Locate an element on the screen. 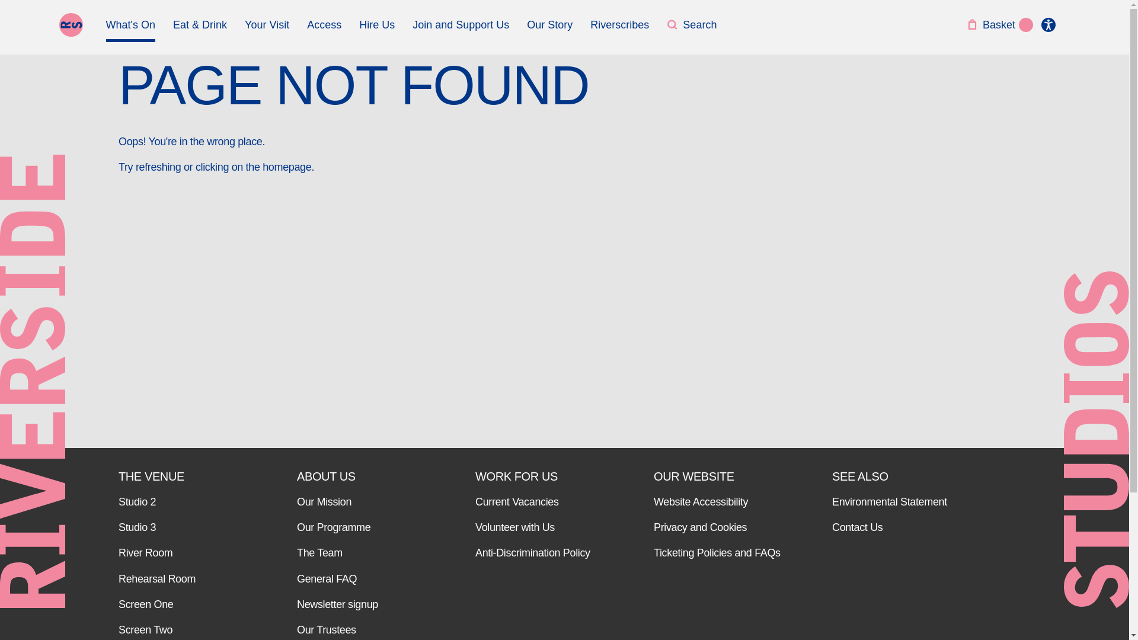 This screenshot has width=1138, height=640. What's On is located at coordinates (130, 30).